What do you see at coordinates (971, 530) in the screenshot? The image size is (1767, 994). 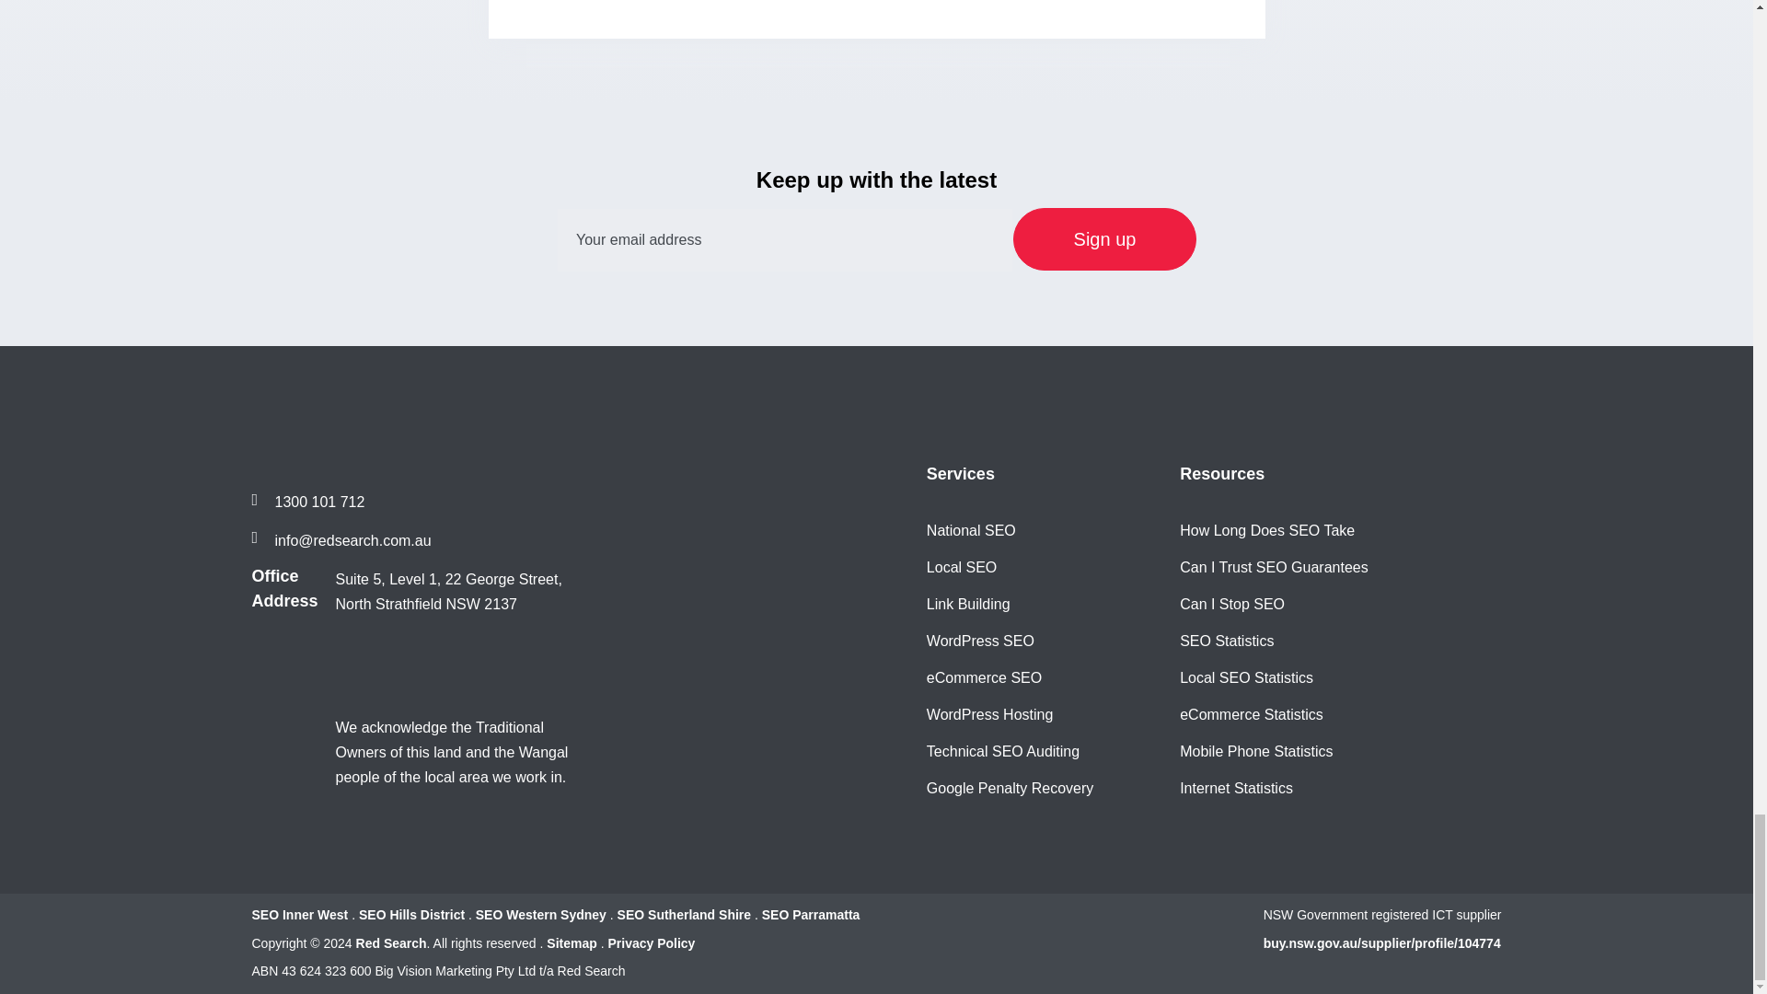 I see `National SEO` at bounding box center [971, 530].